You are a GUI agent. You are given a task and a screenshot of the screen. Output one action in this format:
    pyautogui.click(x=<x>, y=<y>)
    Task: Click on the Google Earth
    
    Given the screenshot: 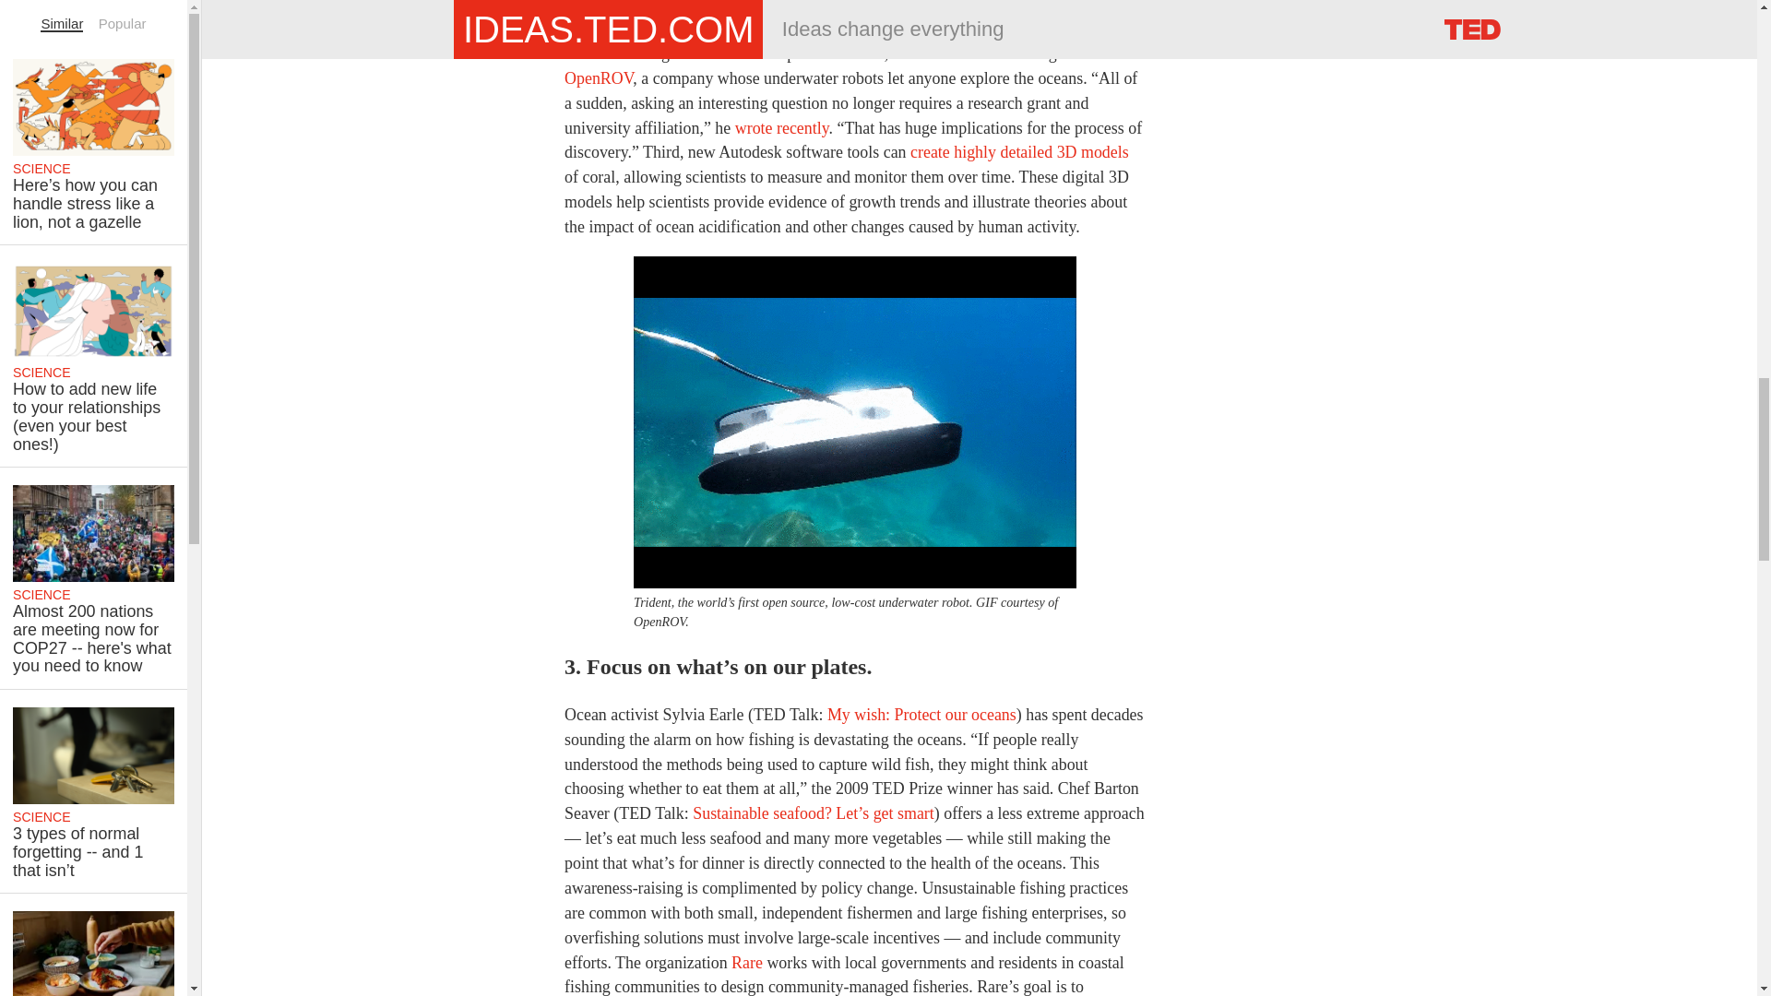 What is the action you would take?
    pyautogui.click(x=609, y=28)
    